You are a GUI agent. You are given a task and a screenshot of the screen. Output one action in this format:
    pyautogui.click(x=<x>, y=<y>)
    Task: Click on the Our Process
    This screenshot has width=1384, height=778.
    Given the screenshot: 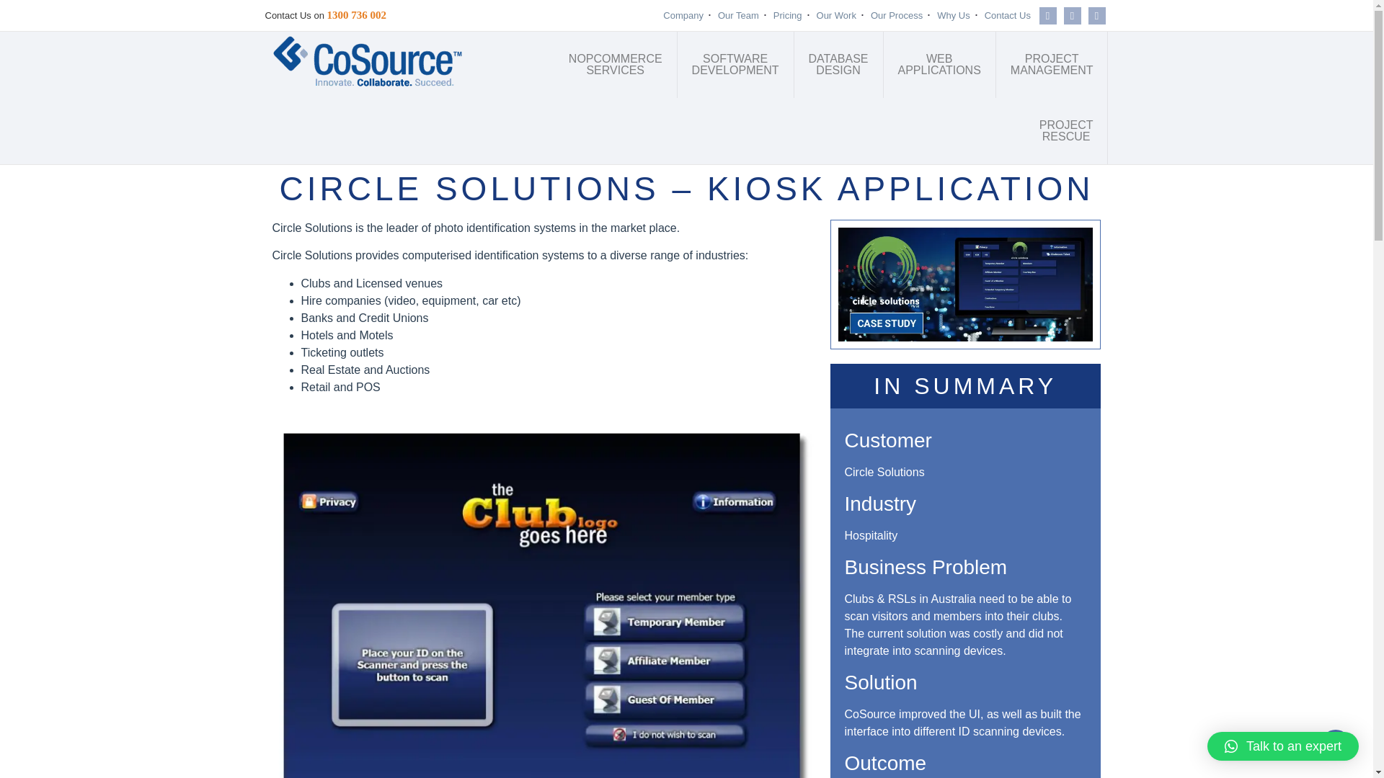 What is the action you would take?
    pyautogui.click(x=940, y=65)
    